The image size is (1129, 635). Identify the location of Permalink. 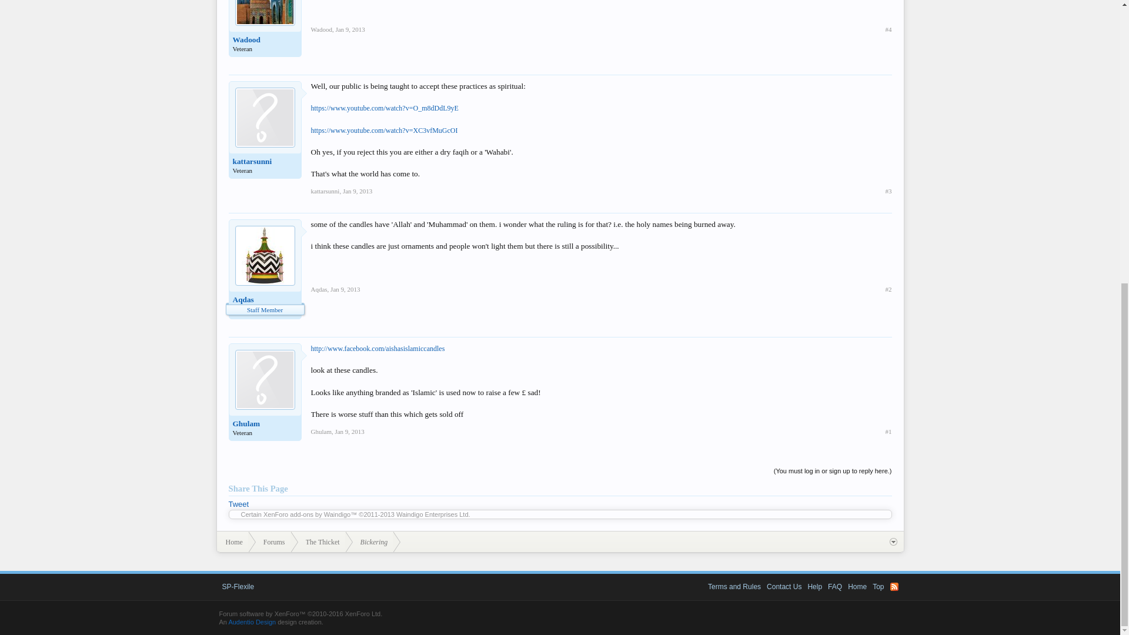
(349, 431).